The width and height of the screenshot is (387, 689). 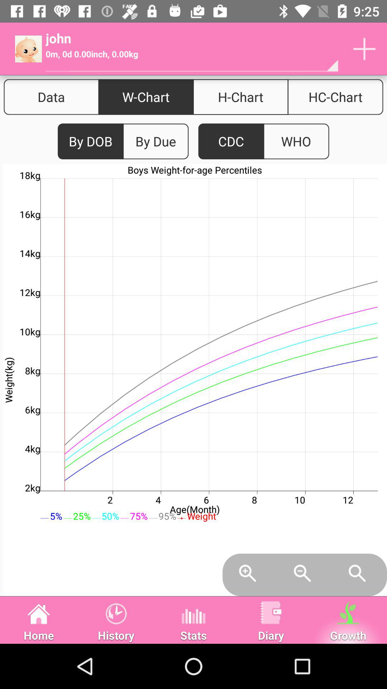 What do you see at coordinates (364, 49) in the screenshot?
I see `launch icon to the right of 0m 0d 0 icon` at bounding box center [364, 49].